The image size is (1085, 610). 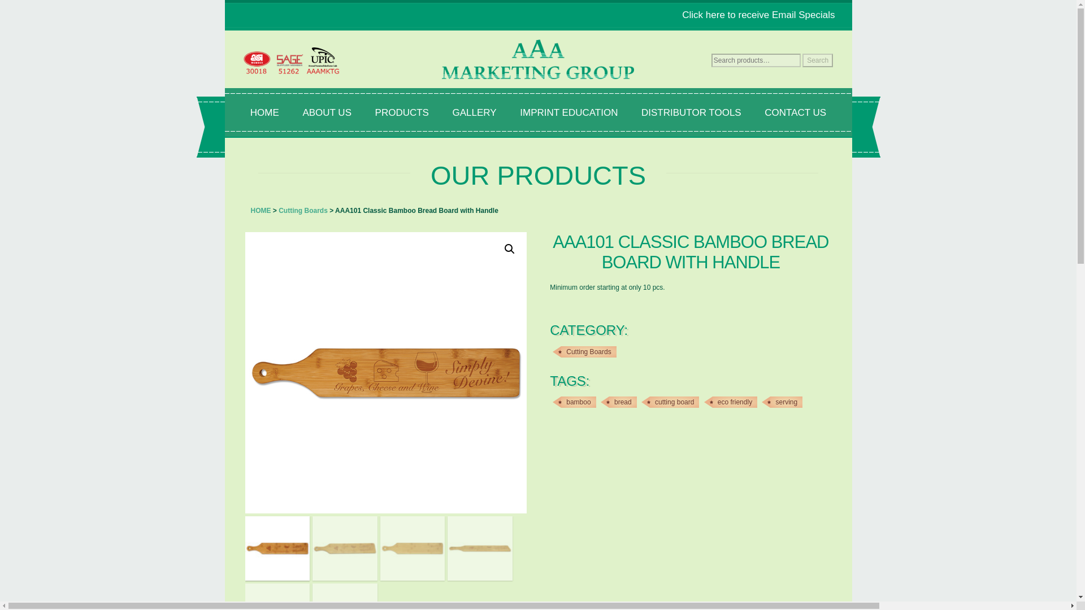 I want to click on bread, so click(x=623, y=402).